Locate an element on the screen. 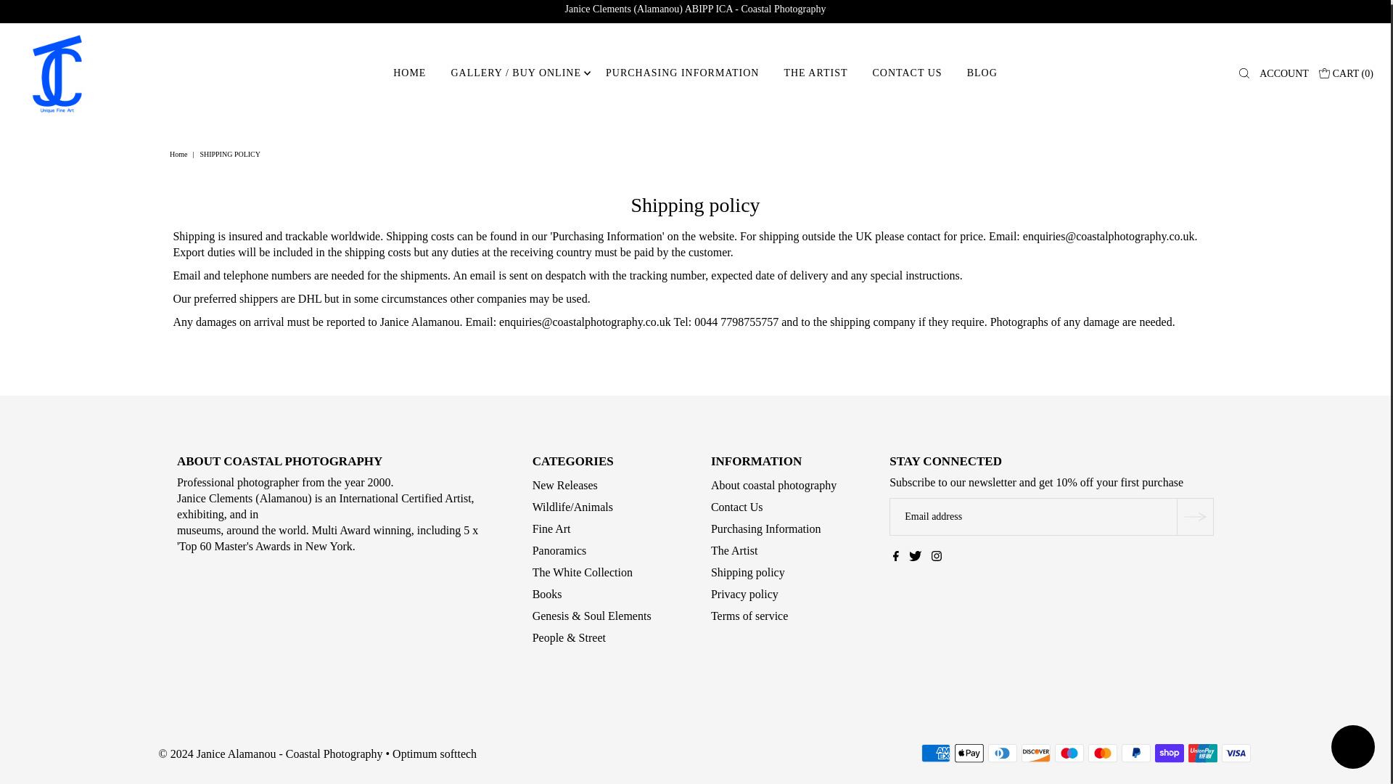 The height and width of the screenshot is (784, 1393). HOME is located at coordinates (409, 73).